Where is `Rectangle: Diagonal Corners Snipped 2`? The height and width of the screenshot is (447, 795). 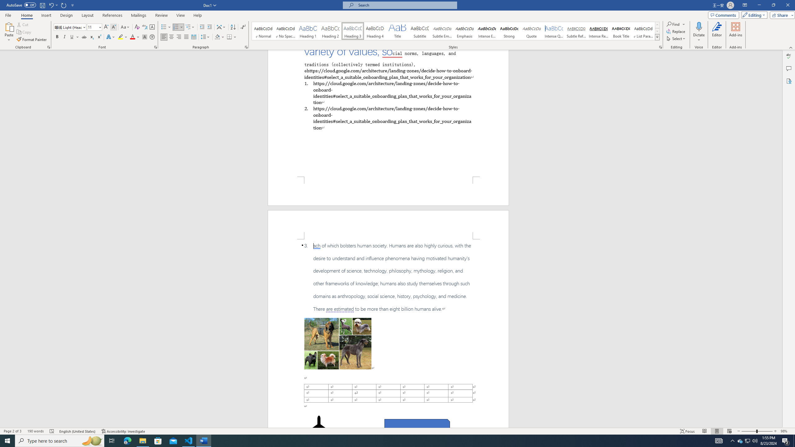 Rectangle: Diagonal Corners Snipped 2 is located at coordinates (417, 426).